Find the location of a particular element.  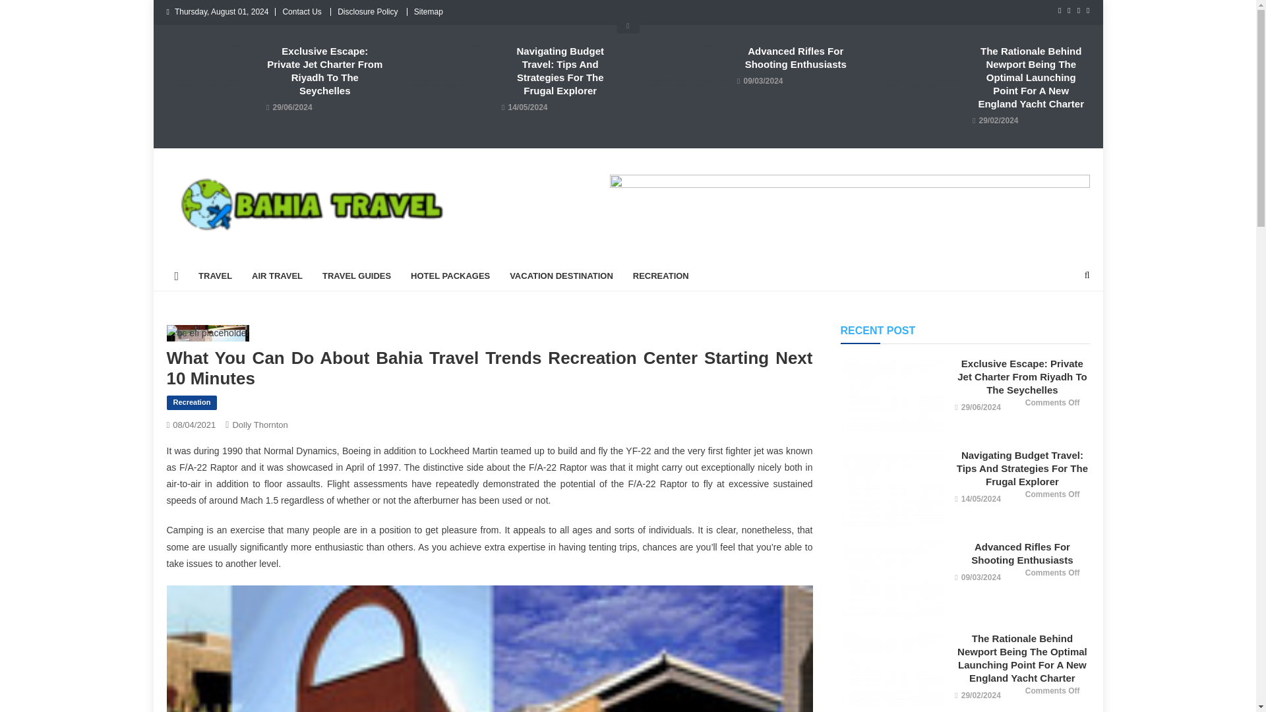

AIR TRAVEL is located at coordinates (277, 276).